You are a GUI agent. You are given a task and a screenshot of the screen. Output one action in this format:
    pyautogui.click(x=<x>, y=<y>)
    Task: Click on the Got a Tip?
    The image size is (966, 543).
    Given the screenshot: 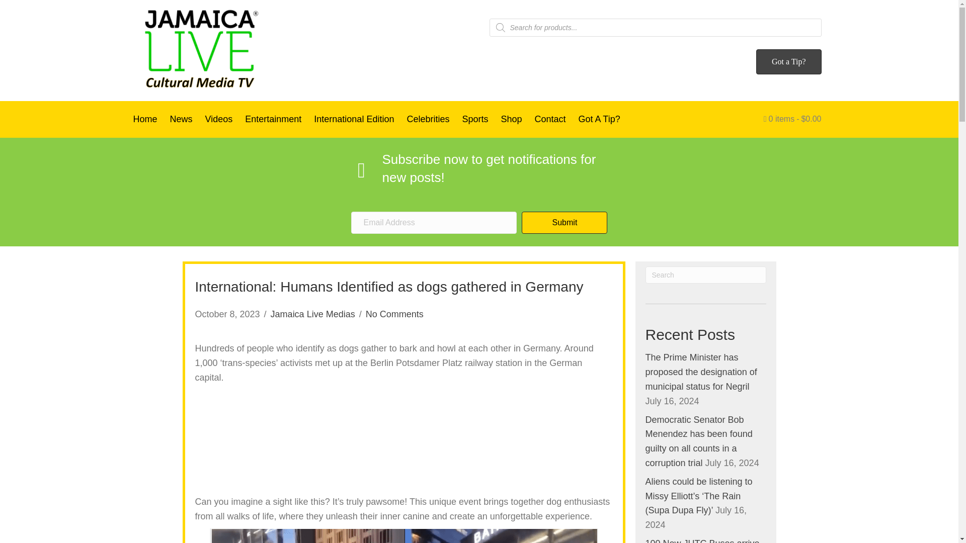 What is the action you would take?
    pyautogui.click(x=789, y=61)
    